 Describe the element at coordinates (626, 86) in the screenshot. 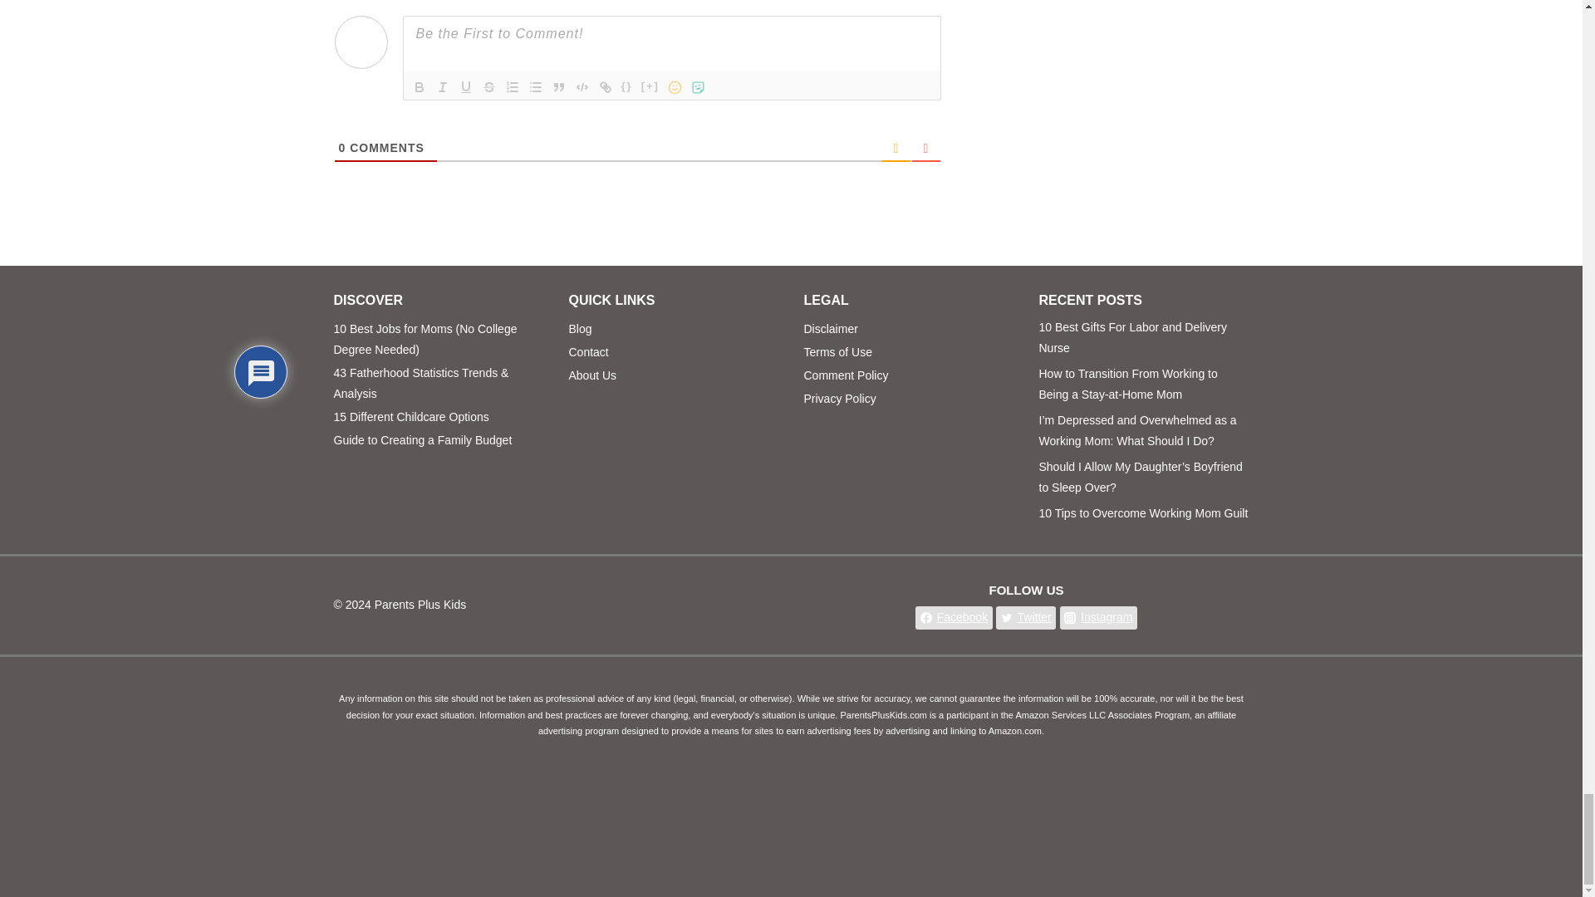

I see `Source Code` at that location.